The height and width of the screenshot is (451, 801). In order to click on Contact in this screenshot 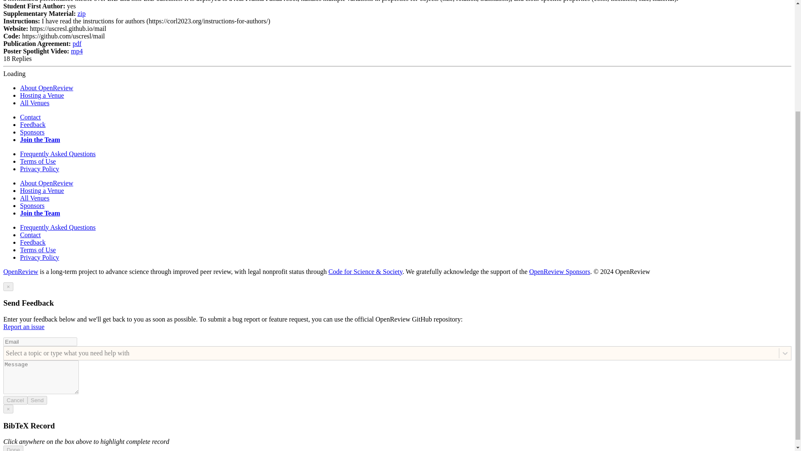, I will do `click(30, 235)`.